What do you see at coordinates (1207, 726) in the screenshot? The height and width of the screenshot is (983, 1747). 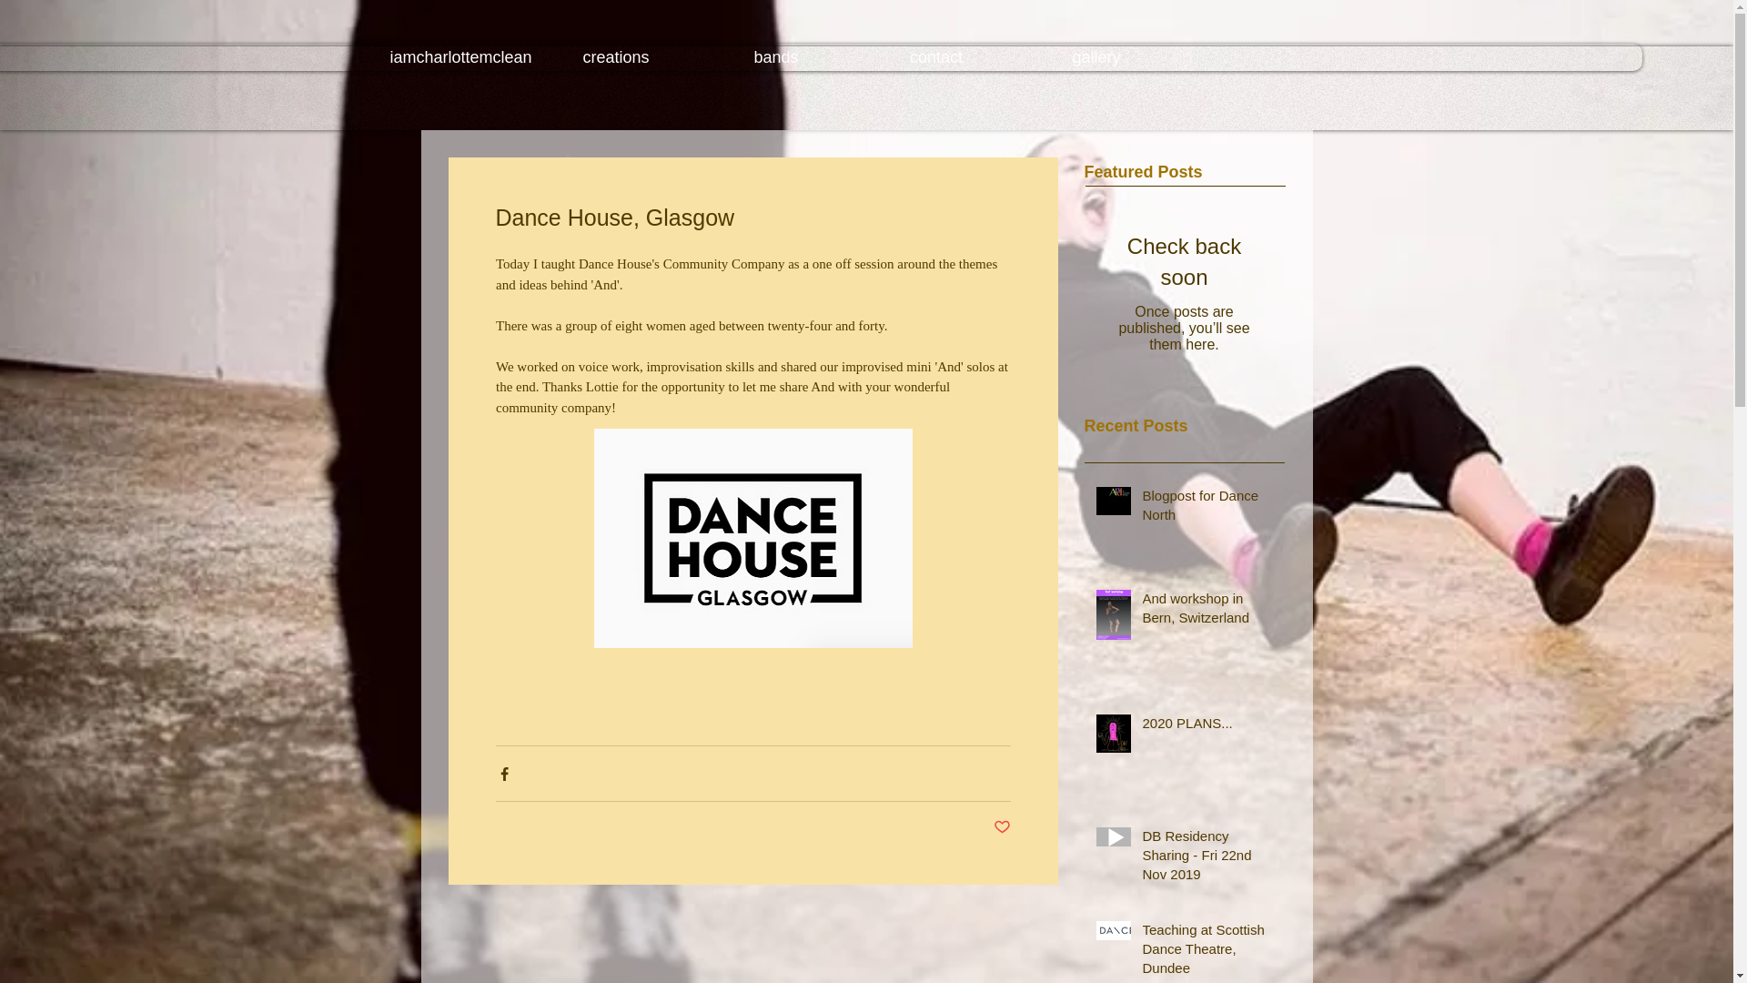 I see `2020 PLANS...` at bounding box center [1207, 726].